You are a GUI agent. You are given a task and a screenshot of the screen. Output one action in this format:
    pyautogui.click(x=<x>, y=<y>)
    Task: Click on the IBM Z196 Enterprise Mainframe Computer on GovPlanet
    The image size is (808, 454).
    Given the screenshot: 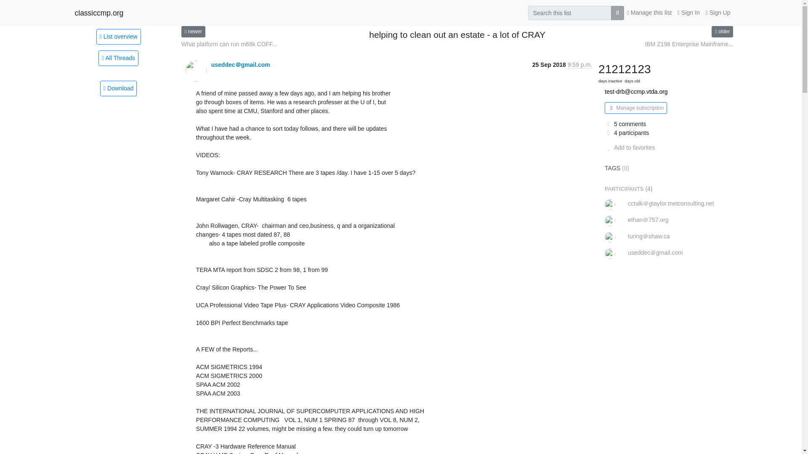 What is the action you would take?
    pyautogui.click(x=688, y=44)
    